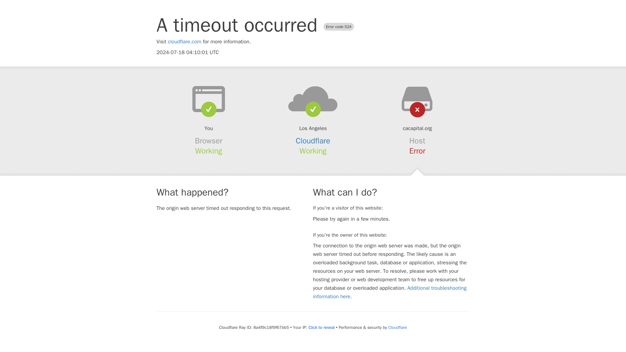  I want to click on Cloudflare, so click(397, 327).